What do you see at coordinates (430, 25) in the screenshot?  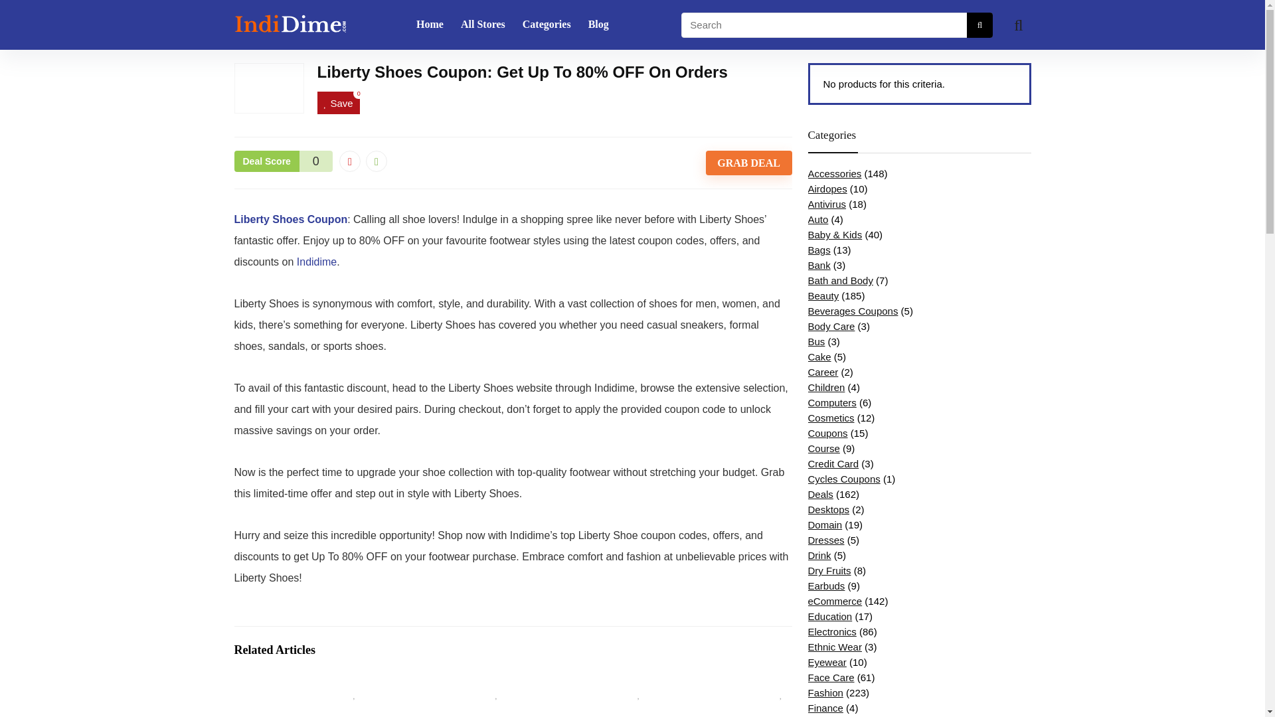 I see `Home` at bounding box center [430, 25].